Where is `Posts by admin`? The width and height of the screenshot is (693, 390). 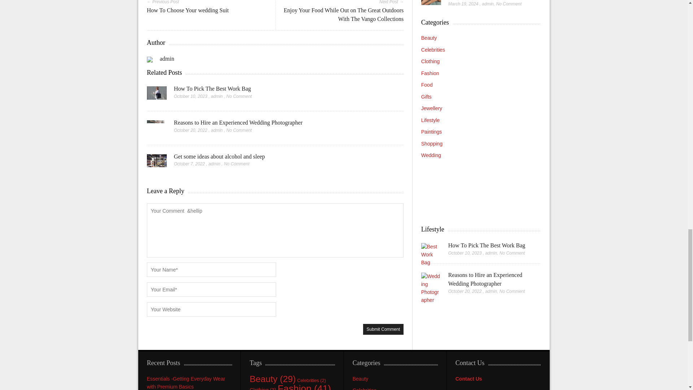
Posts by admin is located at coordinates (217, 130).